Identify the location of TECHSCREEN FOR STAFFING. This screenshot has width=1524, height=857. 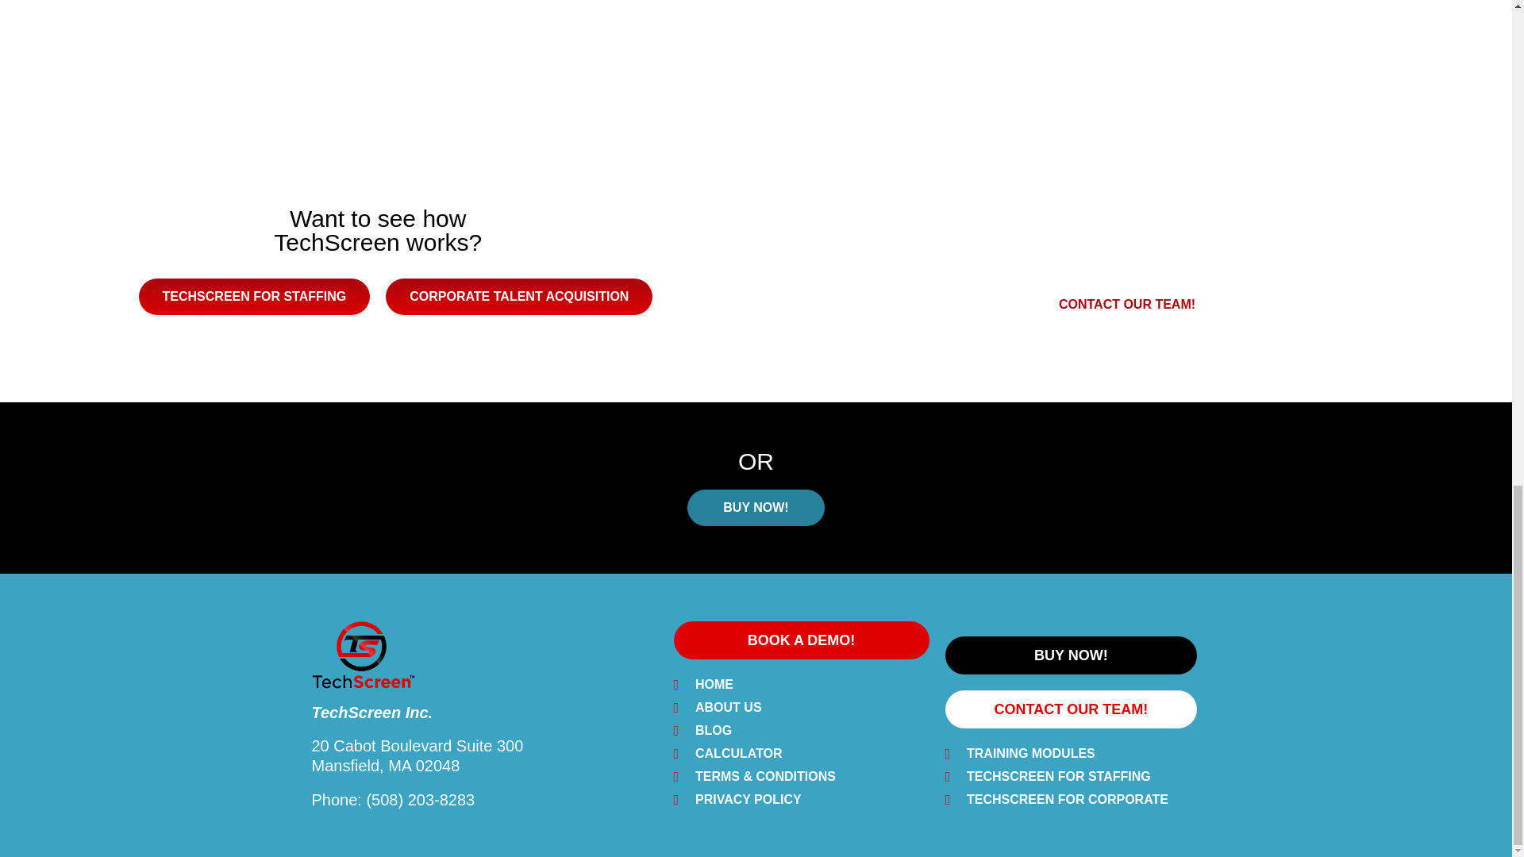
(1070, 776).